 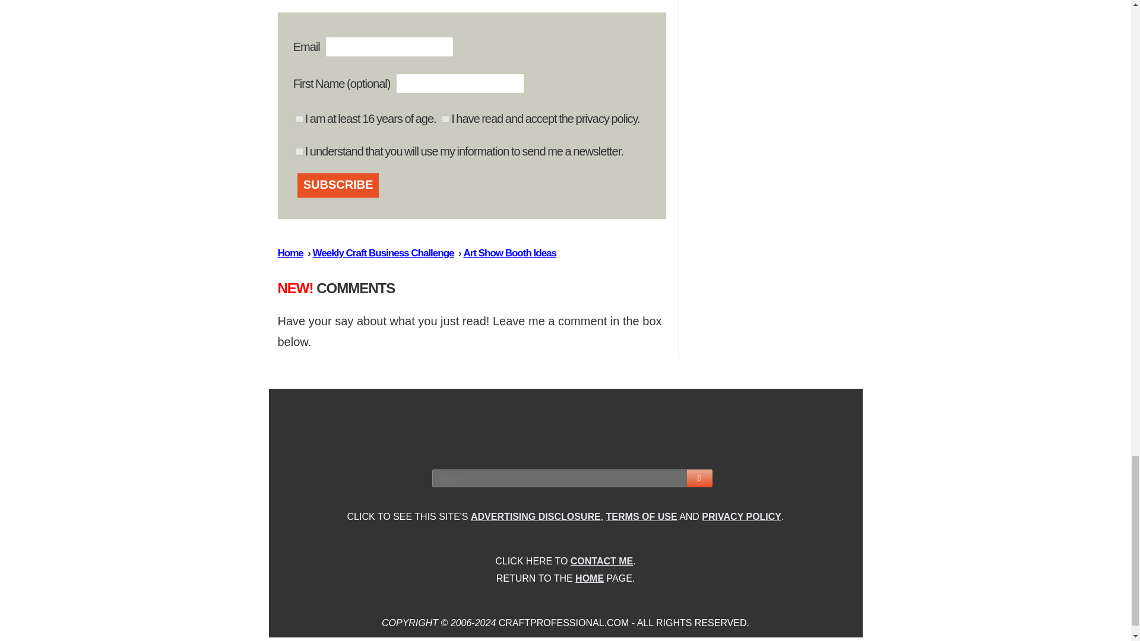 I want to click on Weekly Craft Business Challenge, so click(x=383, y=253).